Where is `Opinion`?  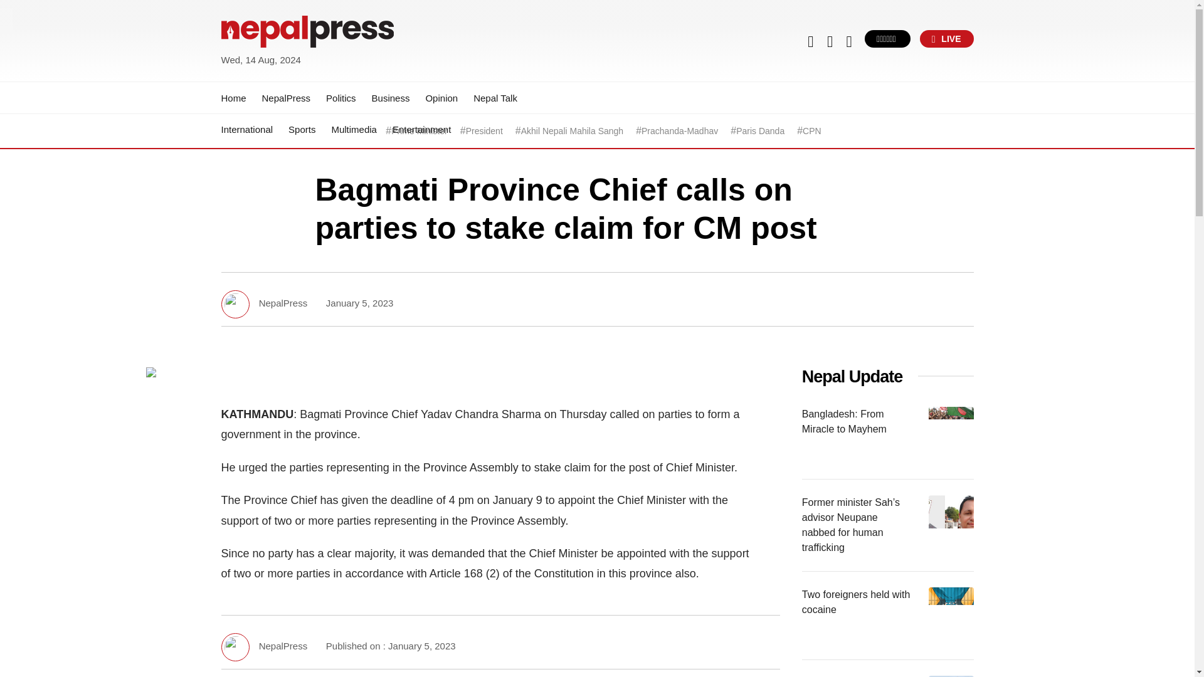
Opinion is located at coordinates (441, 98).